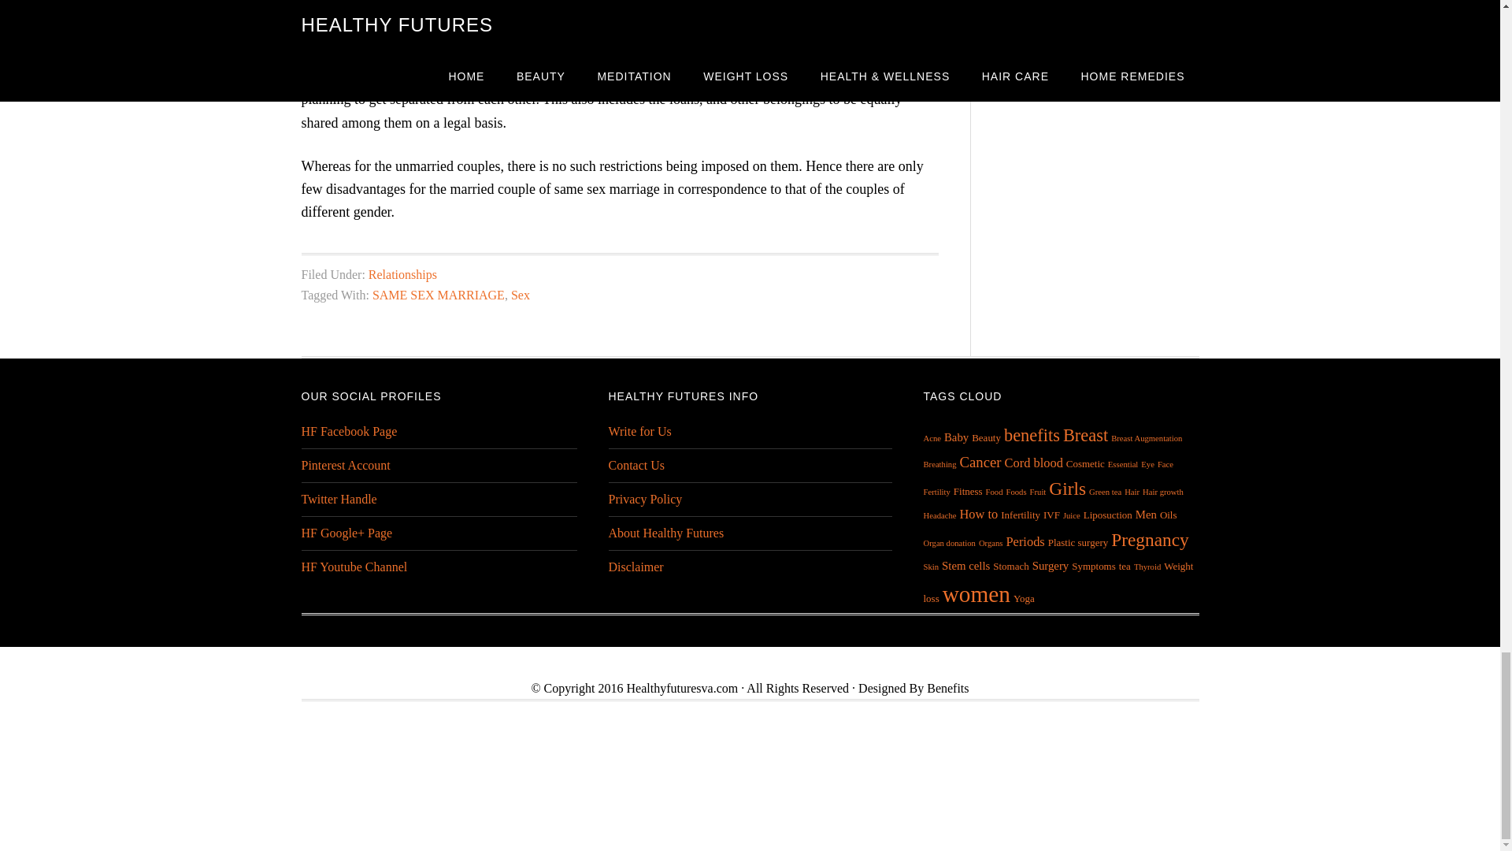 The width and height of the screenshot is (1512, 851). What do you see at coordinates (339, 499) in the screenshot?
I see `Twitter` at bounding box center [339, 499].